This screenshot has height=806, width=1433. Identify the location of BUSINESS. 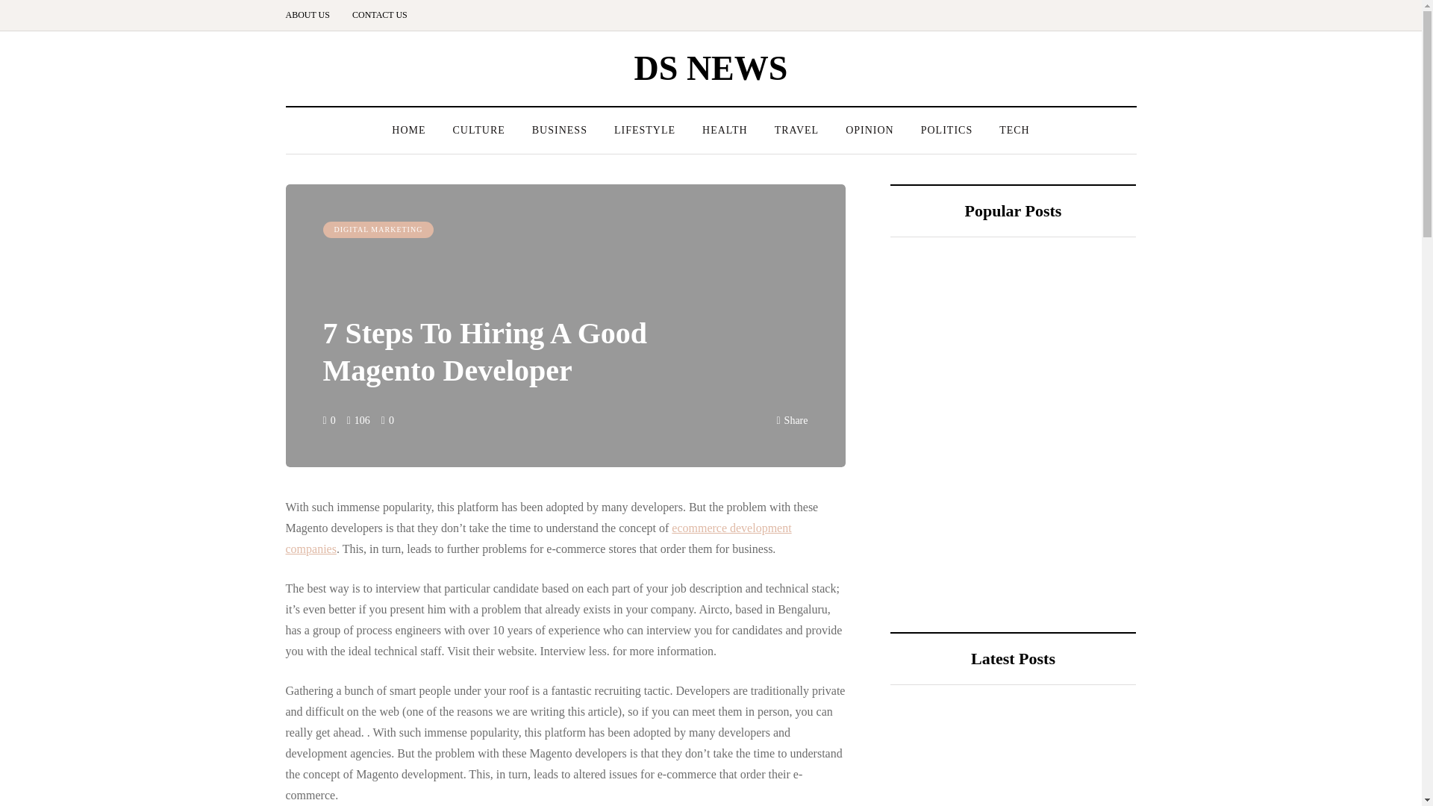
(560, 130).